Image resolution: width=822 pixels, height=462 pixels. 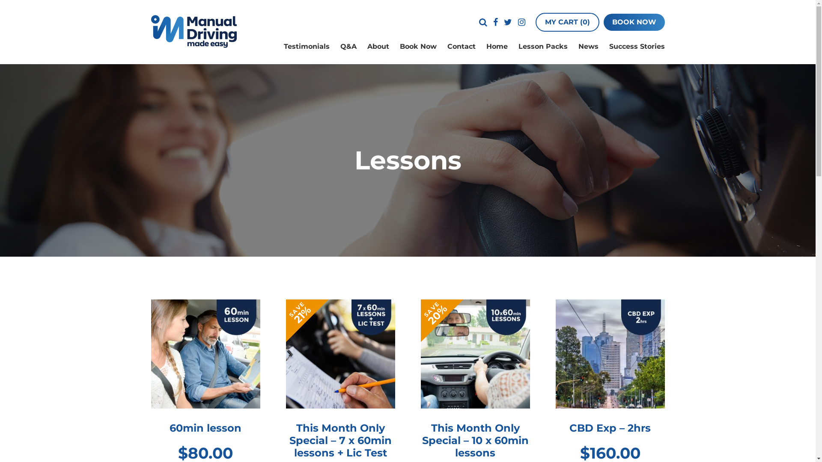 What do you see at coordinates (543, 46) in the screenshot?
I see `Lesson Packs` at bounding box center [543, 46].